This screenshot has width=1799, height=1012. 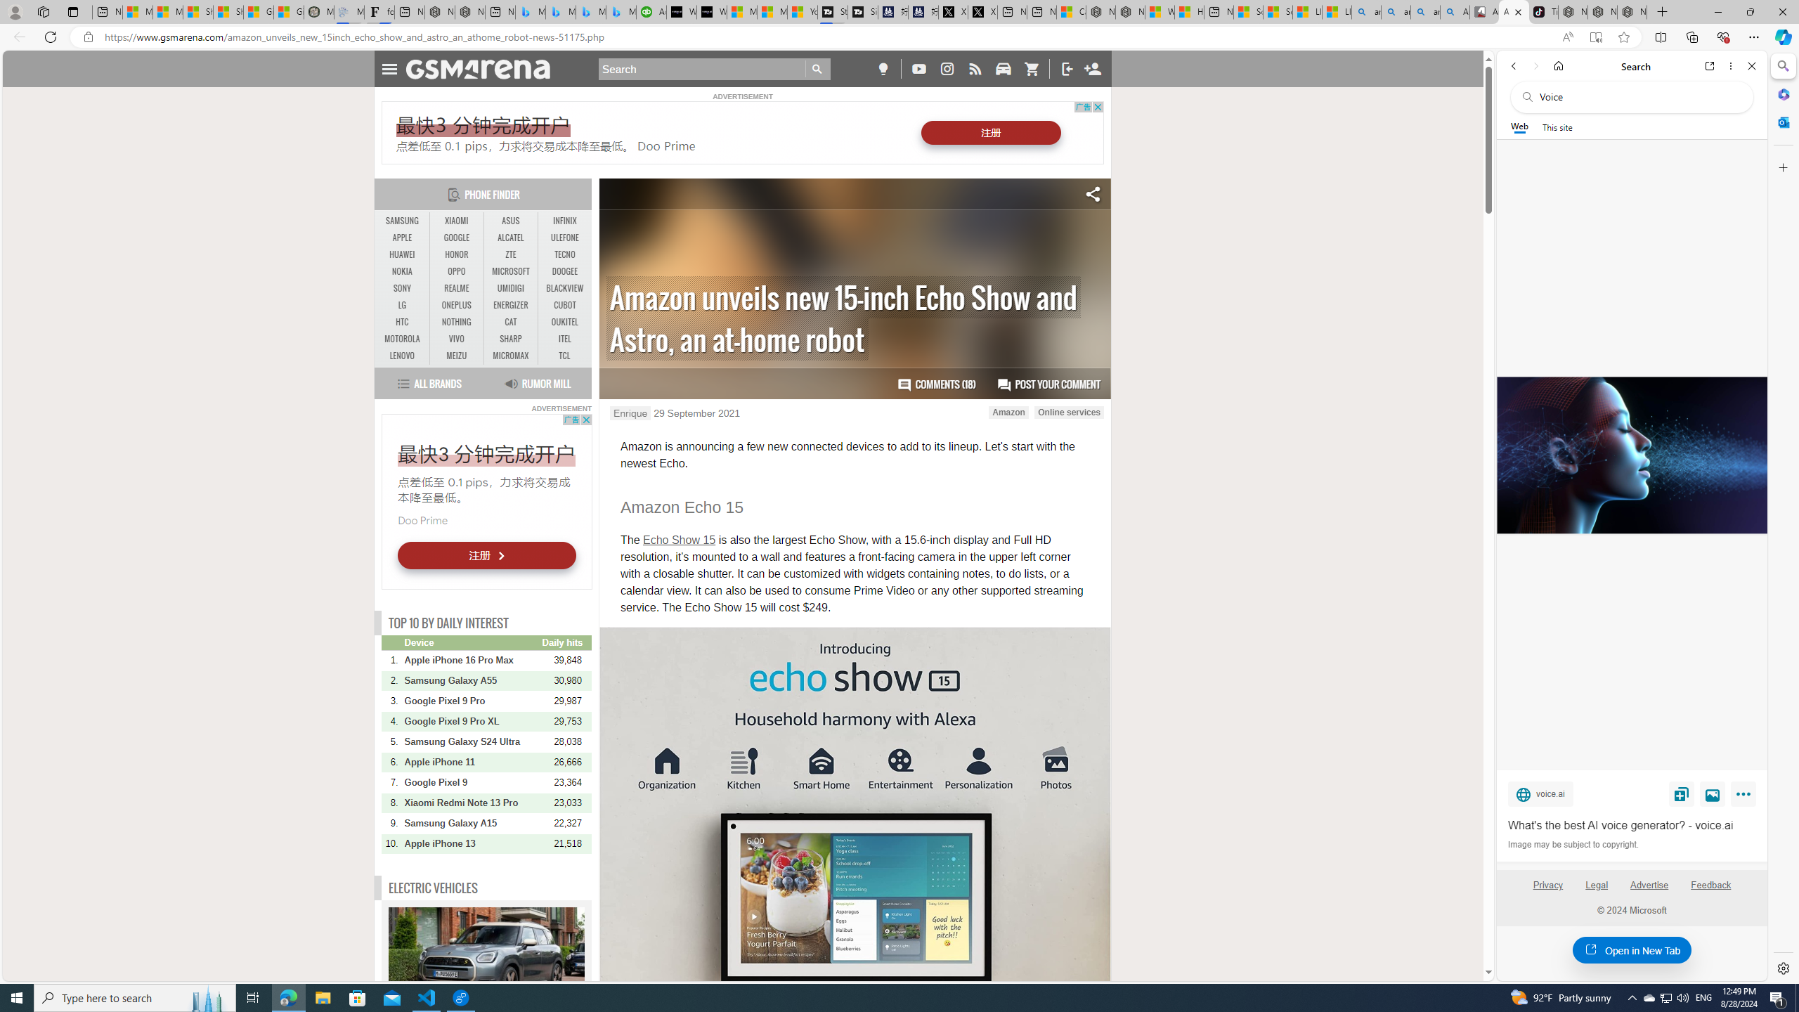 What do you see at coordinates (472, 700) in the screenshot?
I see `Google Pixel 9 Pro` at bounding box center [472, 700].